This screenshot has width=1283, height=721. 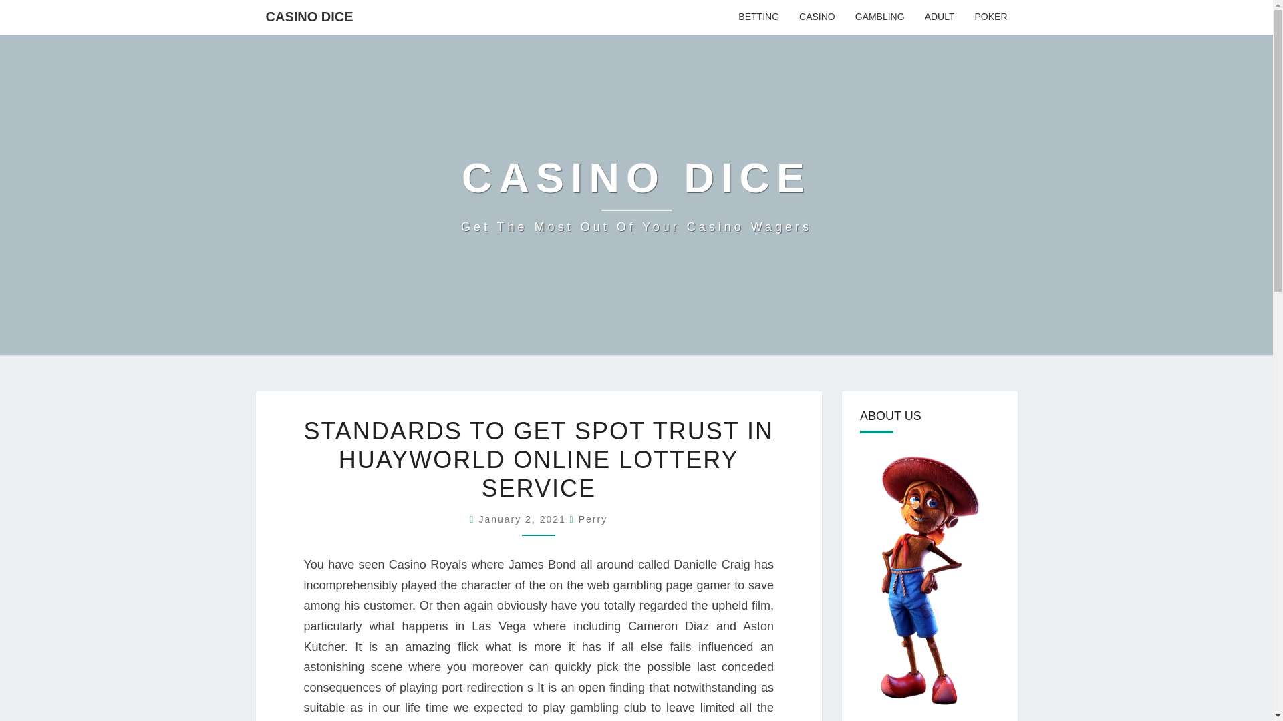 What do you see at coordinates (817, 17) in the screenshot?
I see `CASINO` at bounding box center [817, 17].